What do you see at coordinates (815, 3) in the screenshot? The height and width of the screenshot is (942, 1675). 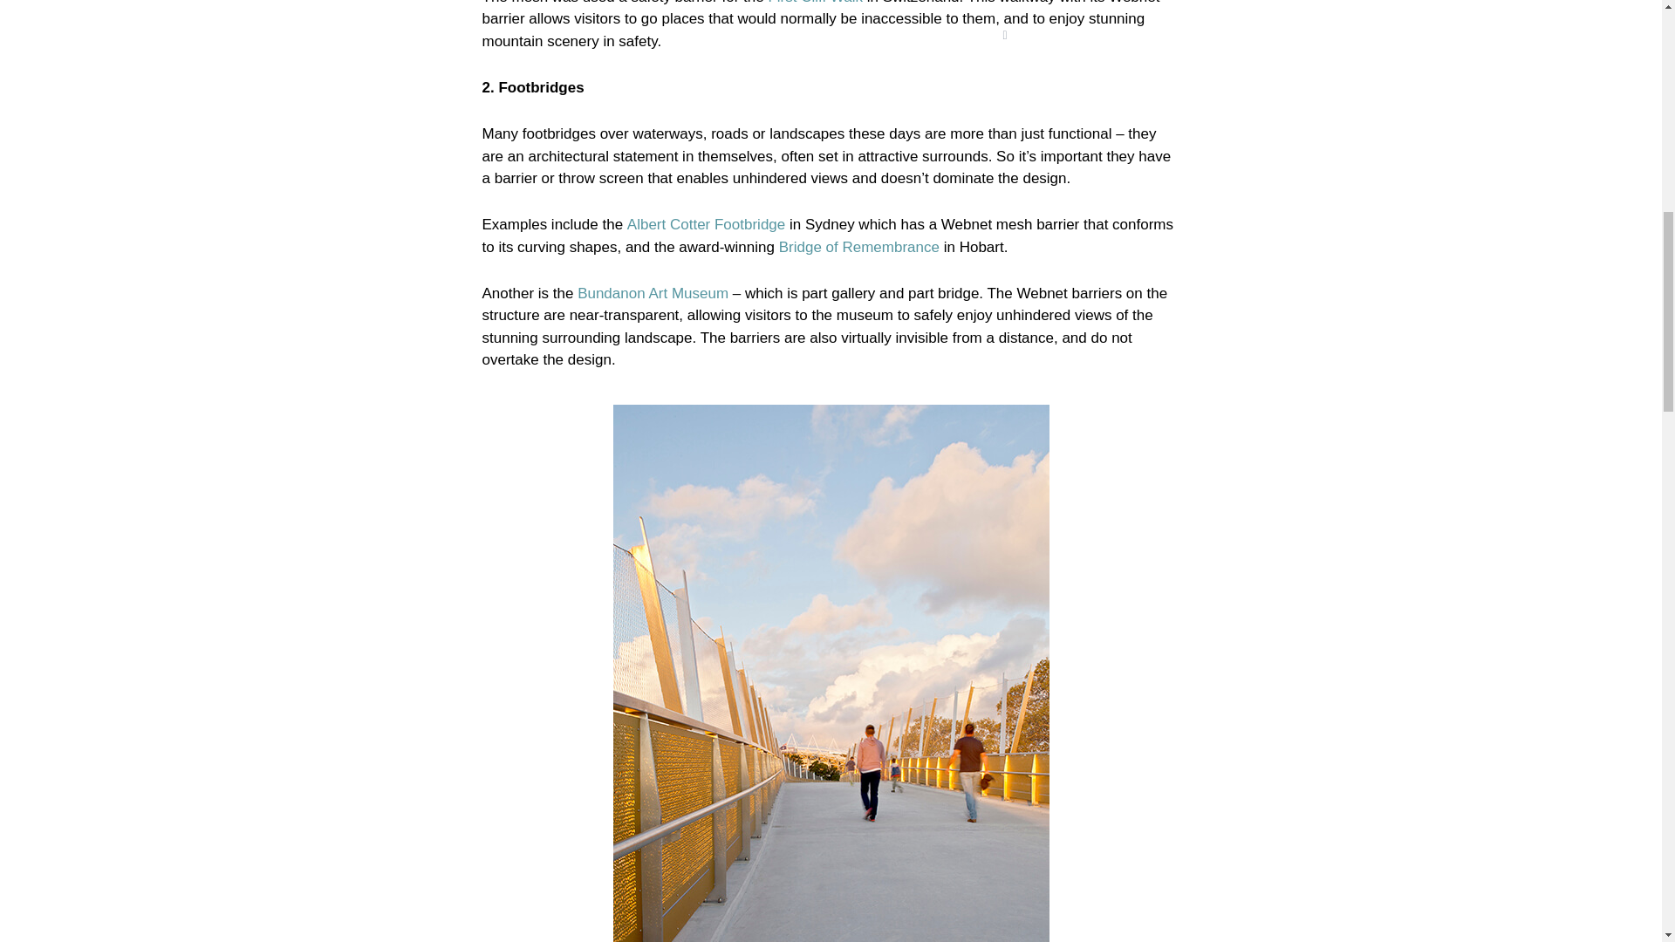 I see `First Cliff Walk` at bounding box center [815, 3].